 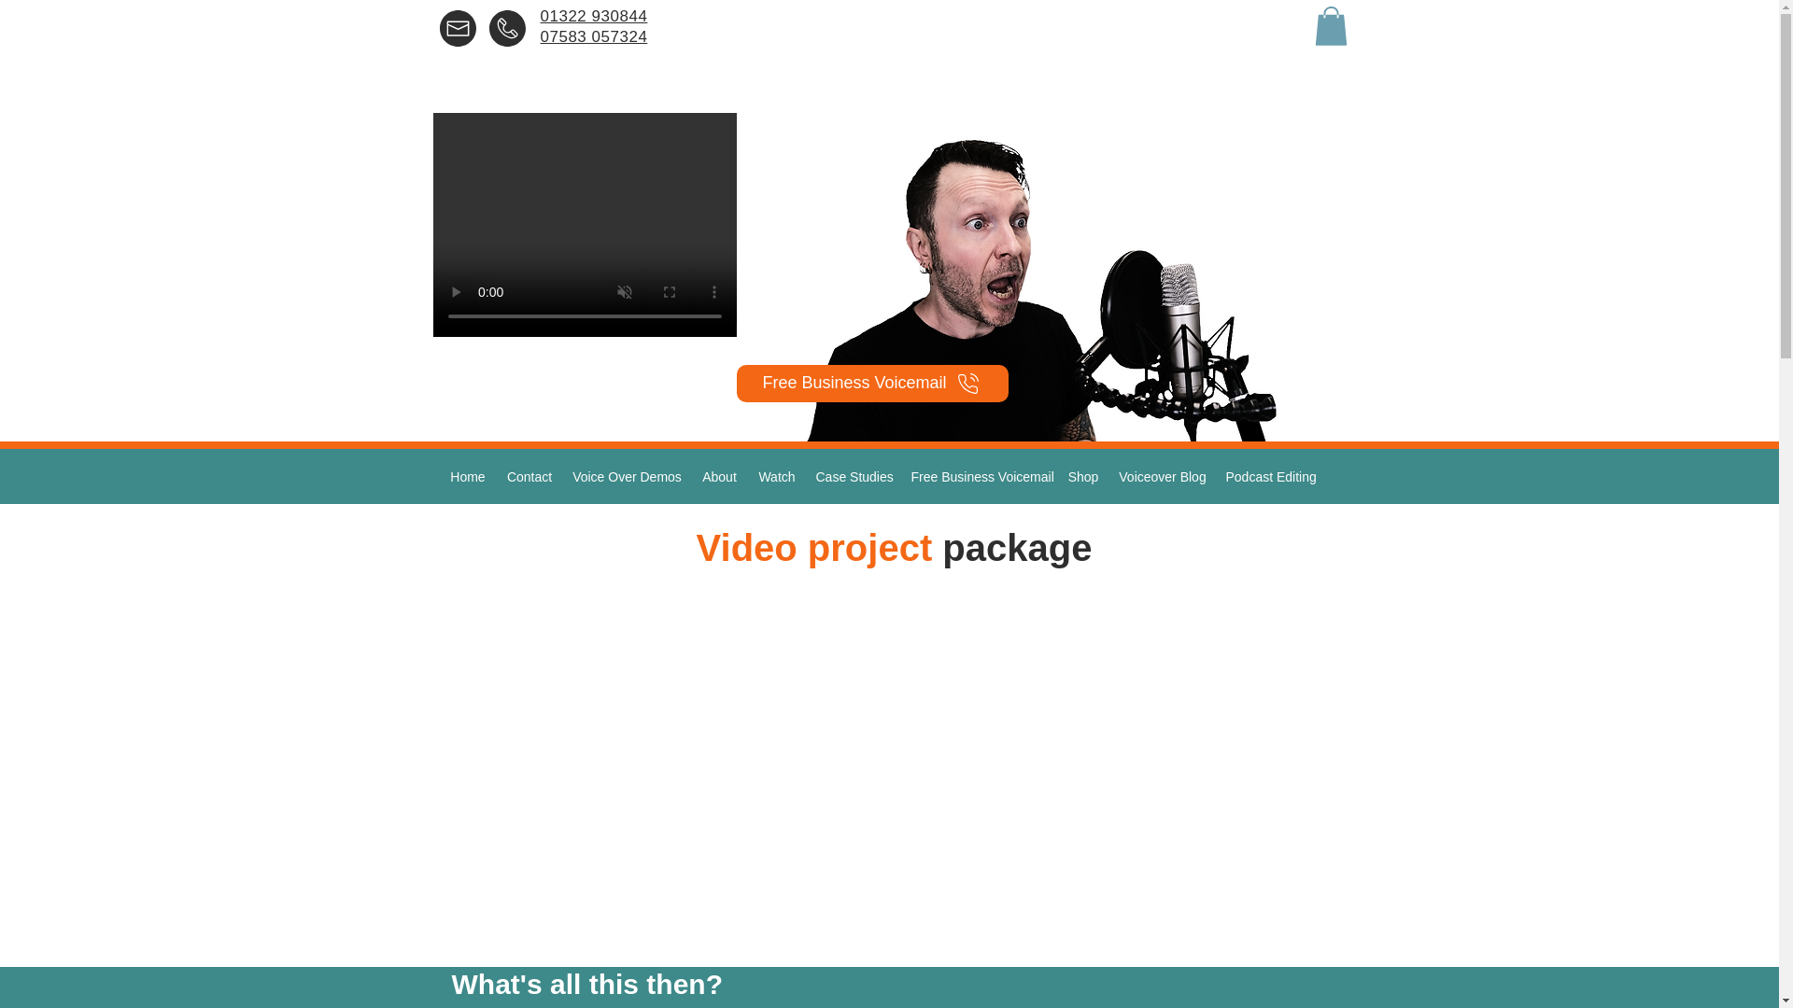 What do you see at coordinates (593, 47) in the screenshot?
I see `07583 057324` at bounding box center [593, 47].